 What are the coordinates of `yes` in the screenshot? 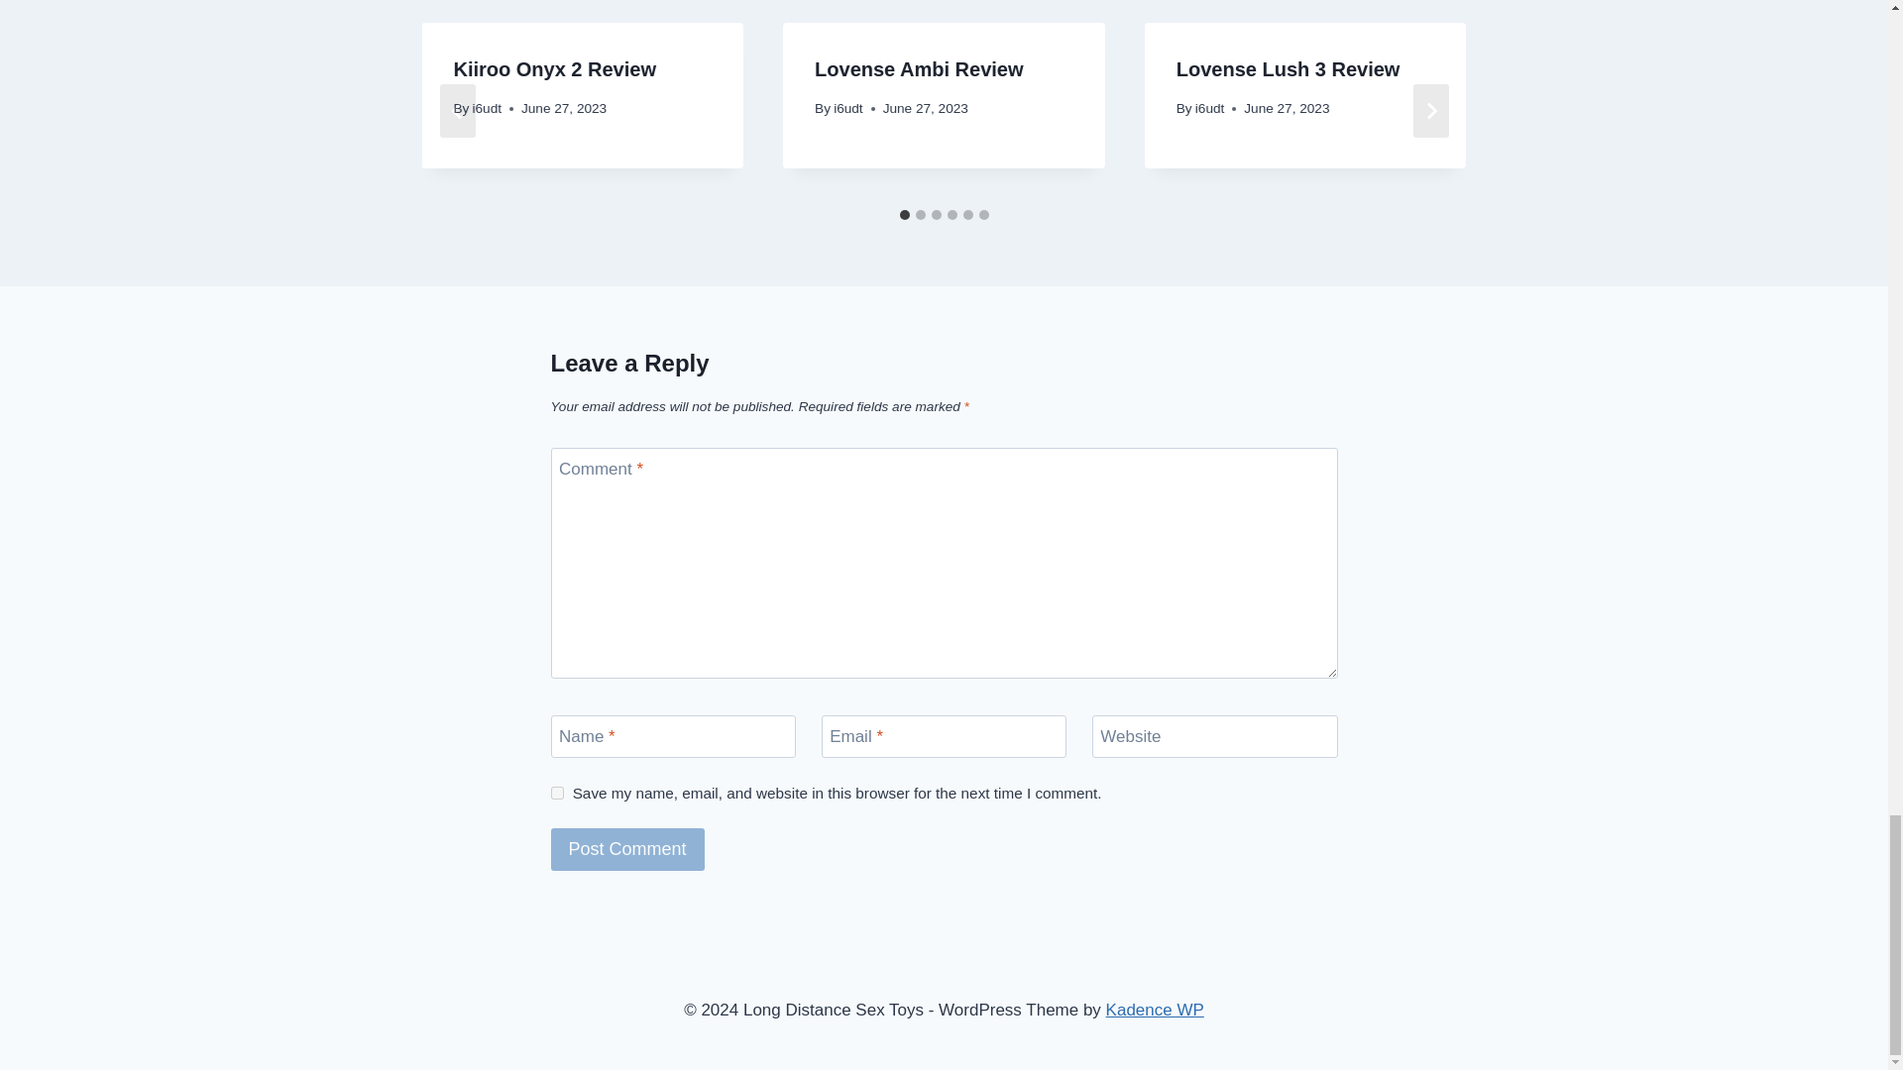 It's located at (557, 793).